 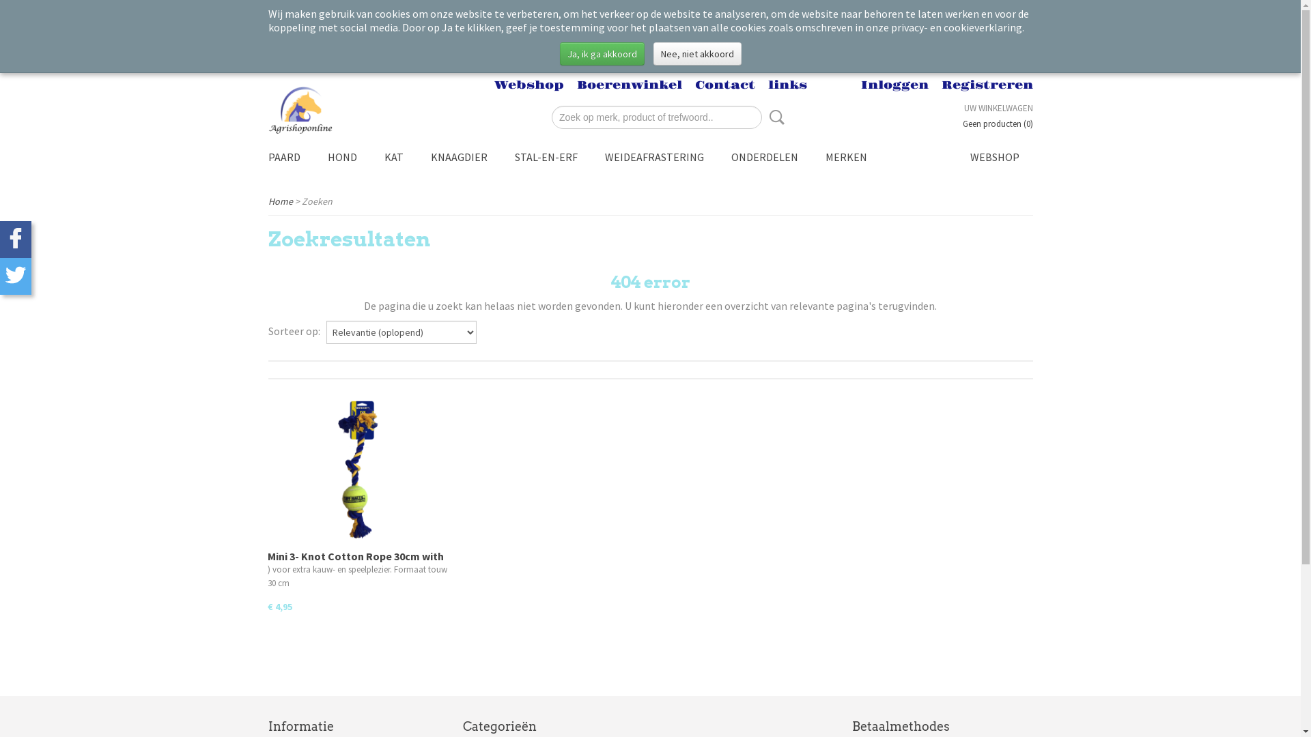 What do you see at coordinates (284, 157) in the screenshot?
I see `PAARD` at bounding box center [284, 157].